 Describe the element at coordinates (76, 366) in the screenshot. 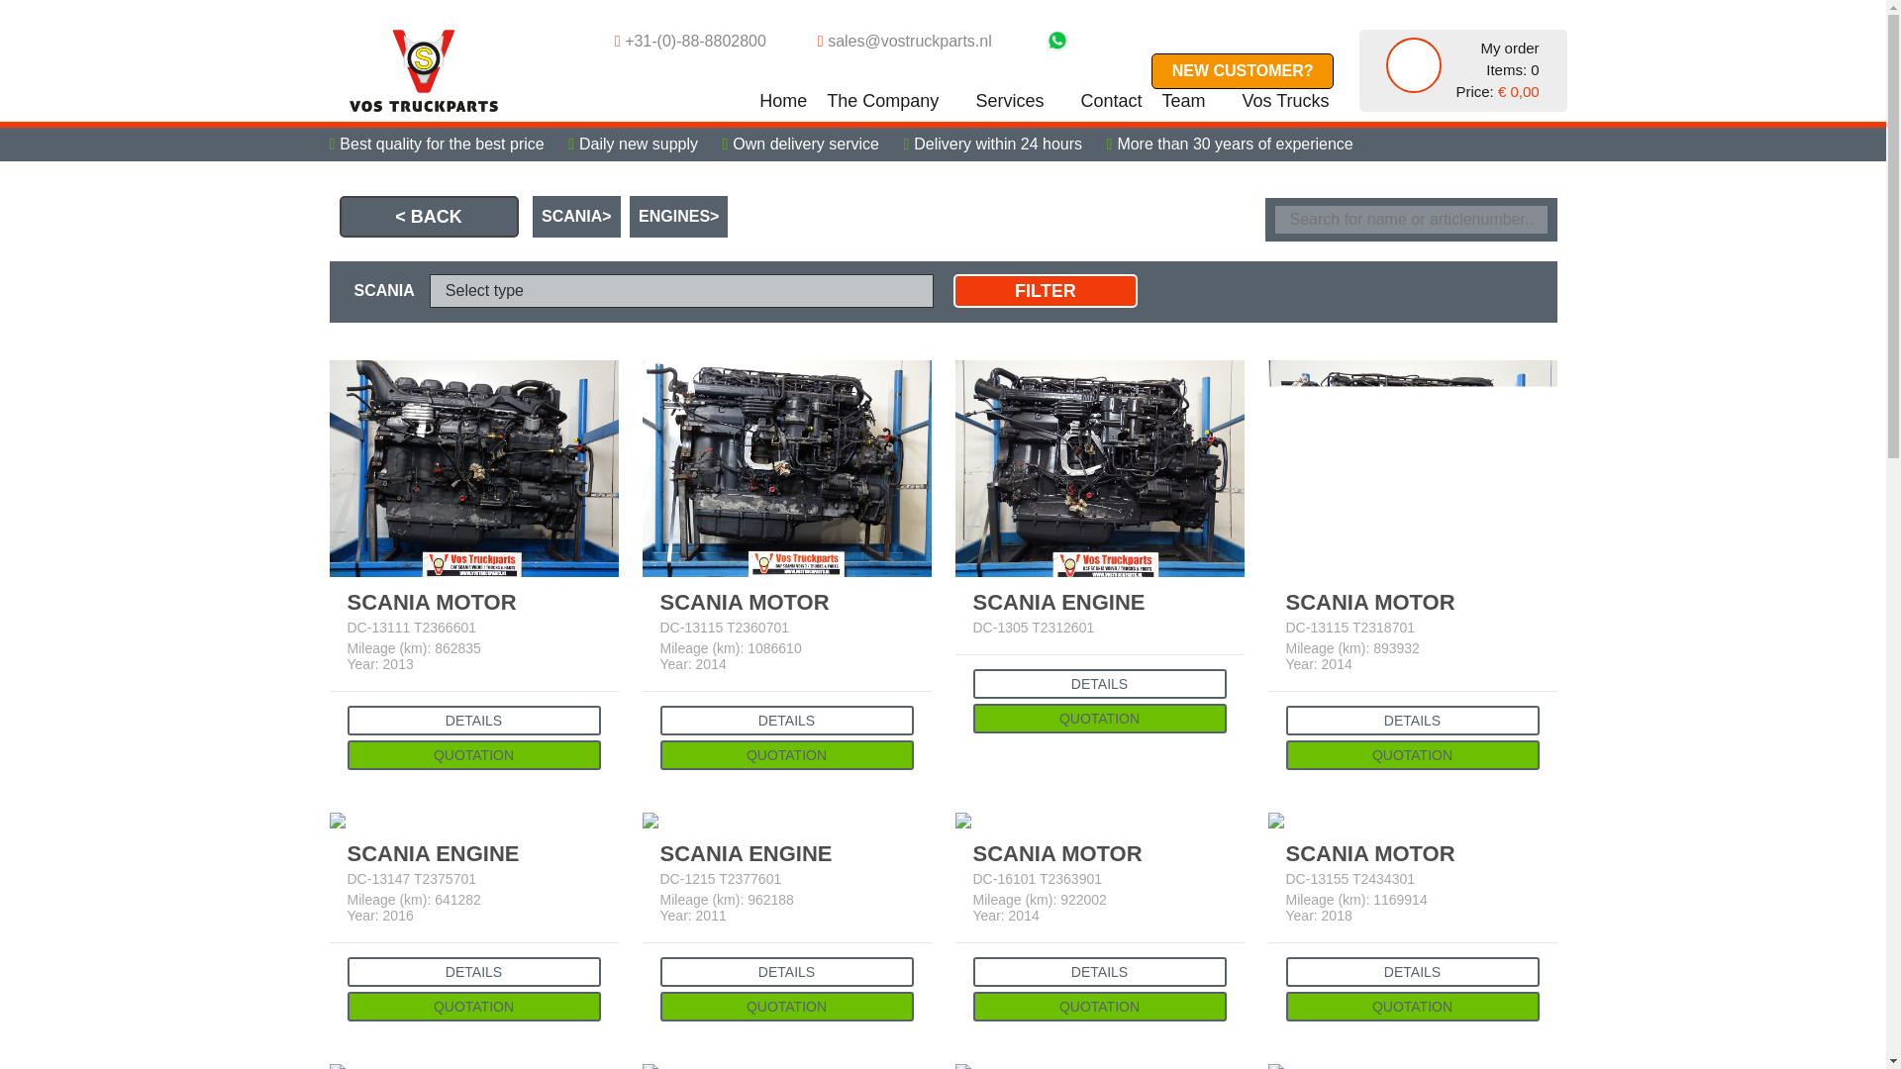

I see `Location 3 - Hedel` at that location.